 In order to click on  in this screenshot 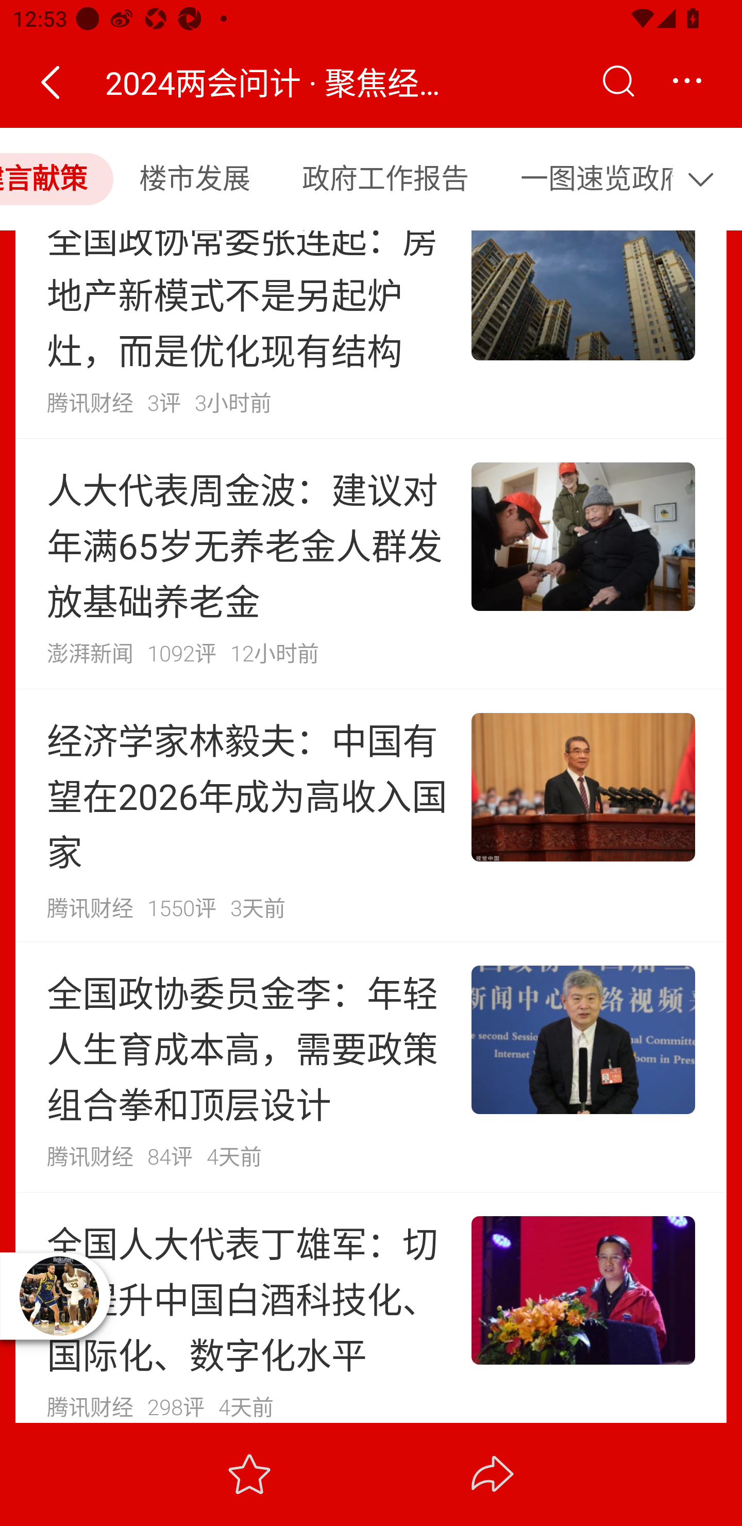, I will do `click(686, 81)`.